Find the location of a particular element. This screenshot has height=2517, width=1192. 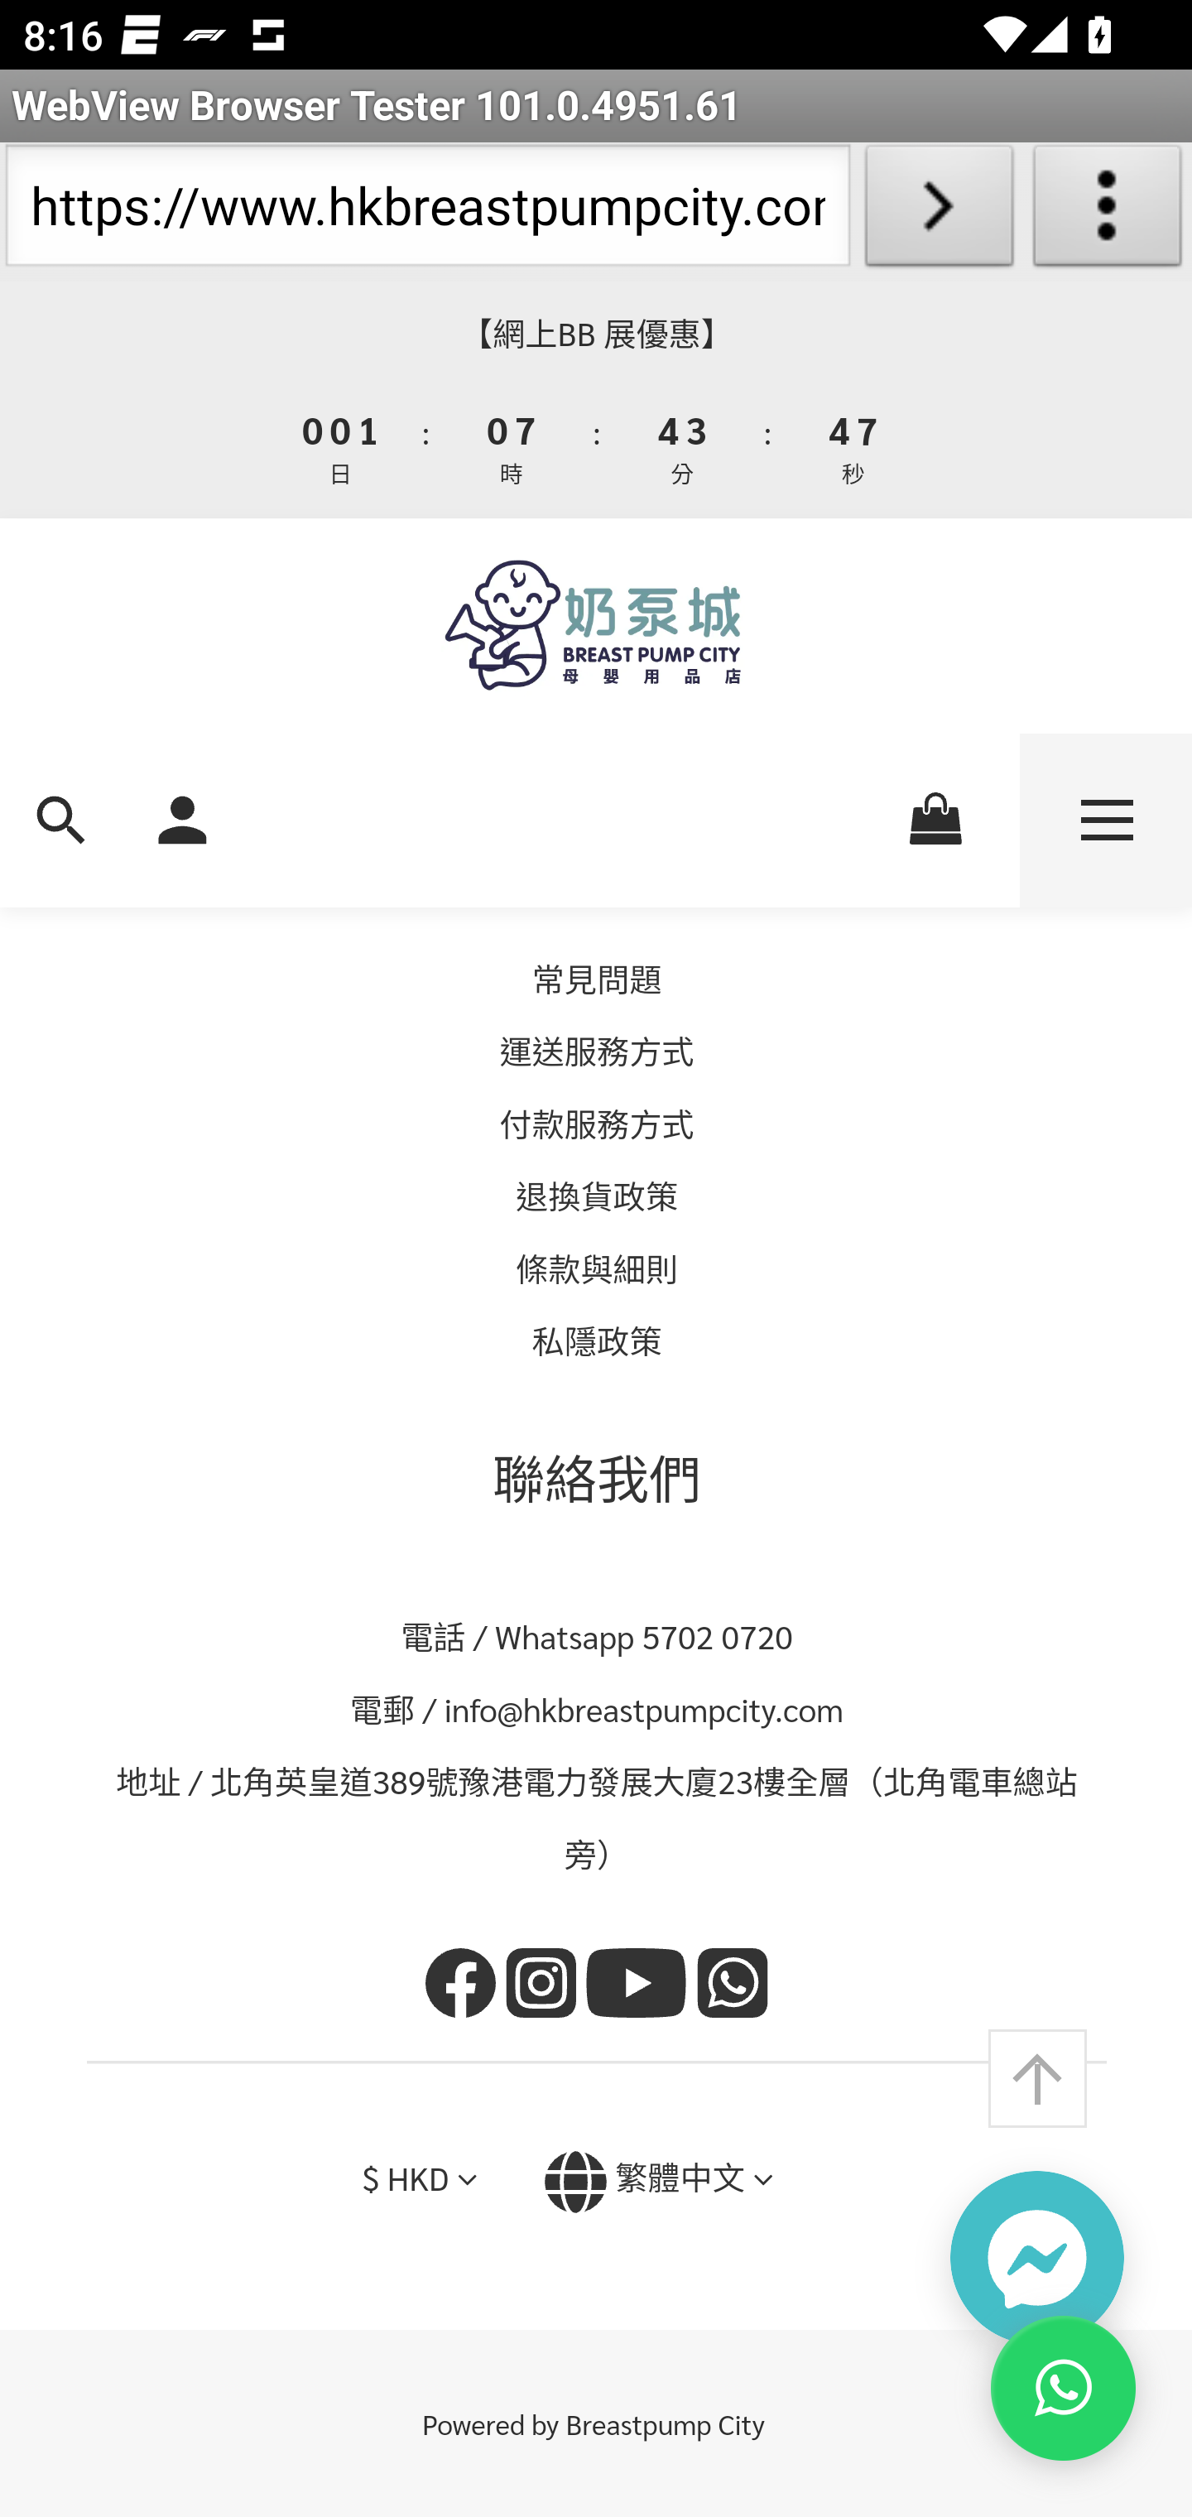

About WebView is located at coordinates (1108, 212).